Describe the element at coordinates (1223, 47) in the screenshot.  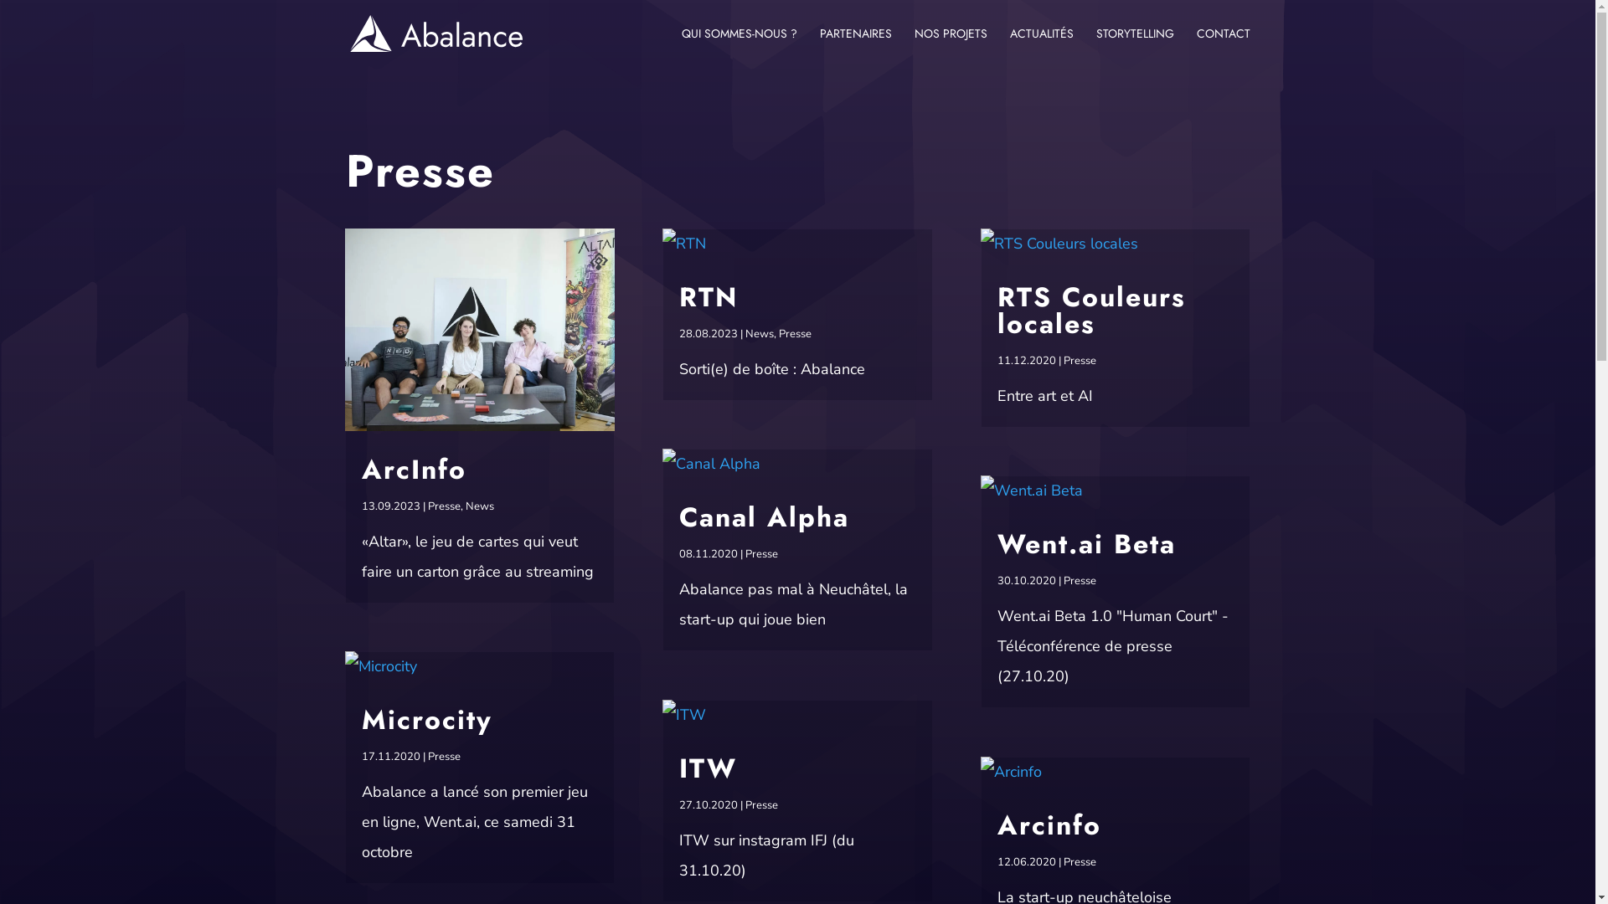
I see `CONTACT` at that location.